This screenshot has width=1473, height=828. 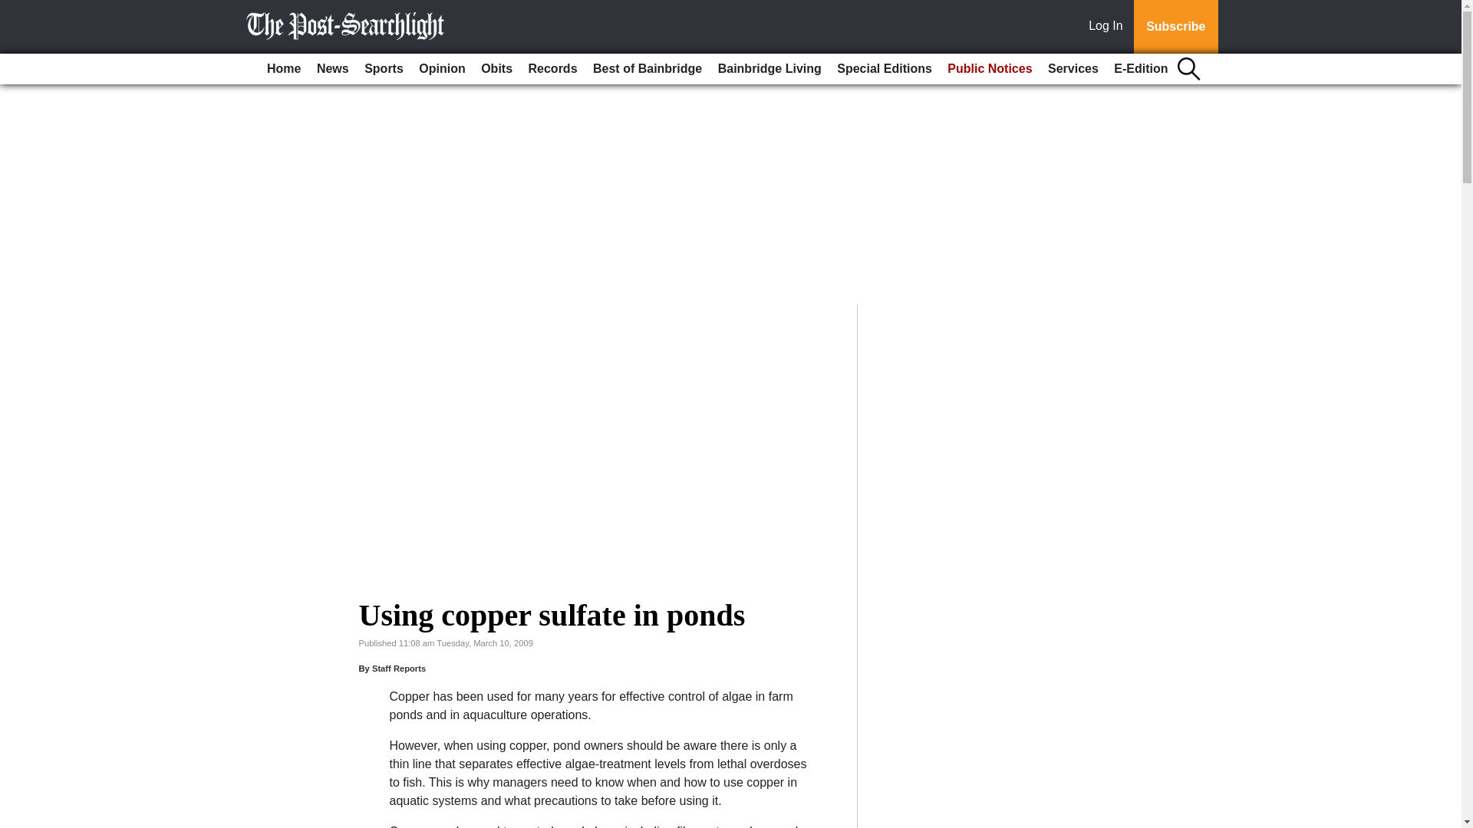 I want to click on Public Notices, so click(x=990, y=69).